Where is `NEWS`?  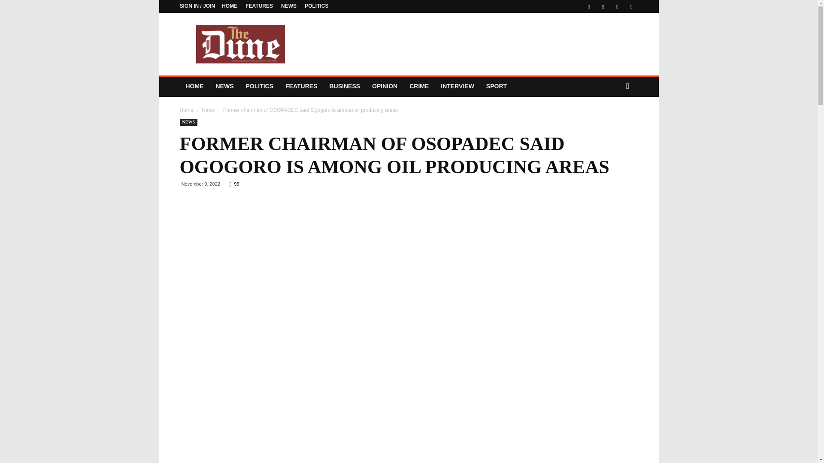 NEWS is located at coordinates (288, 6).